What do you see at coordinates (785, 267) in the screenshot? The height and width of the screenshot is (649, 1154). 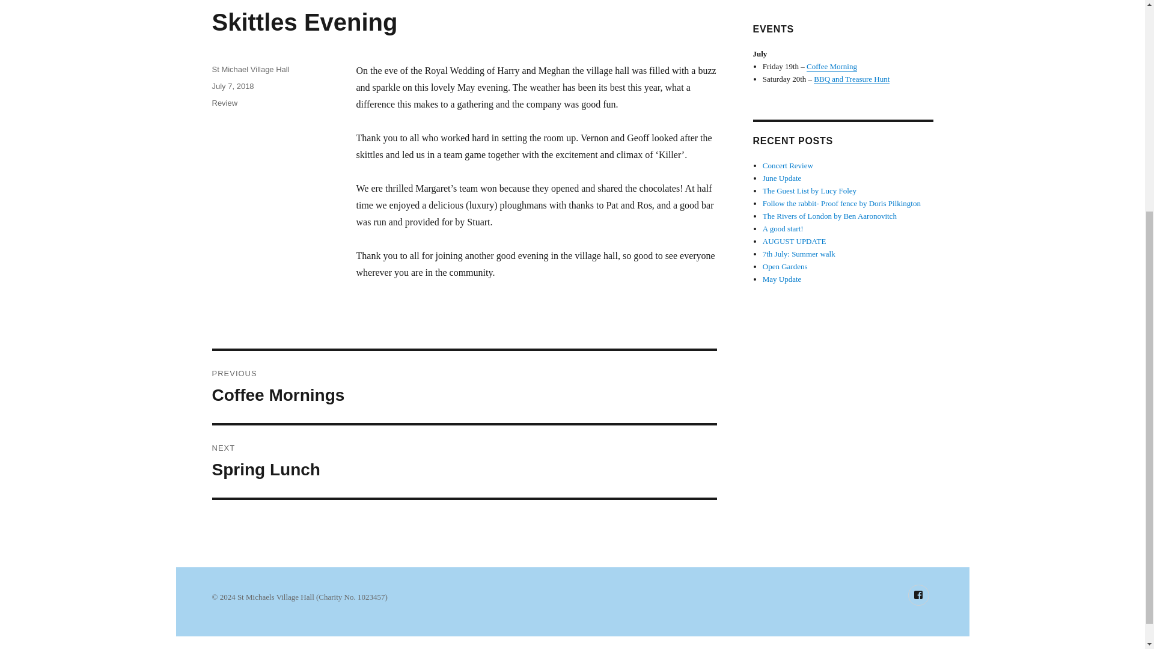 I see `Concert Review` at bounding box center [785, 267].